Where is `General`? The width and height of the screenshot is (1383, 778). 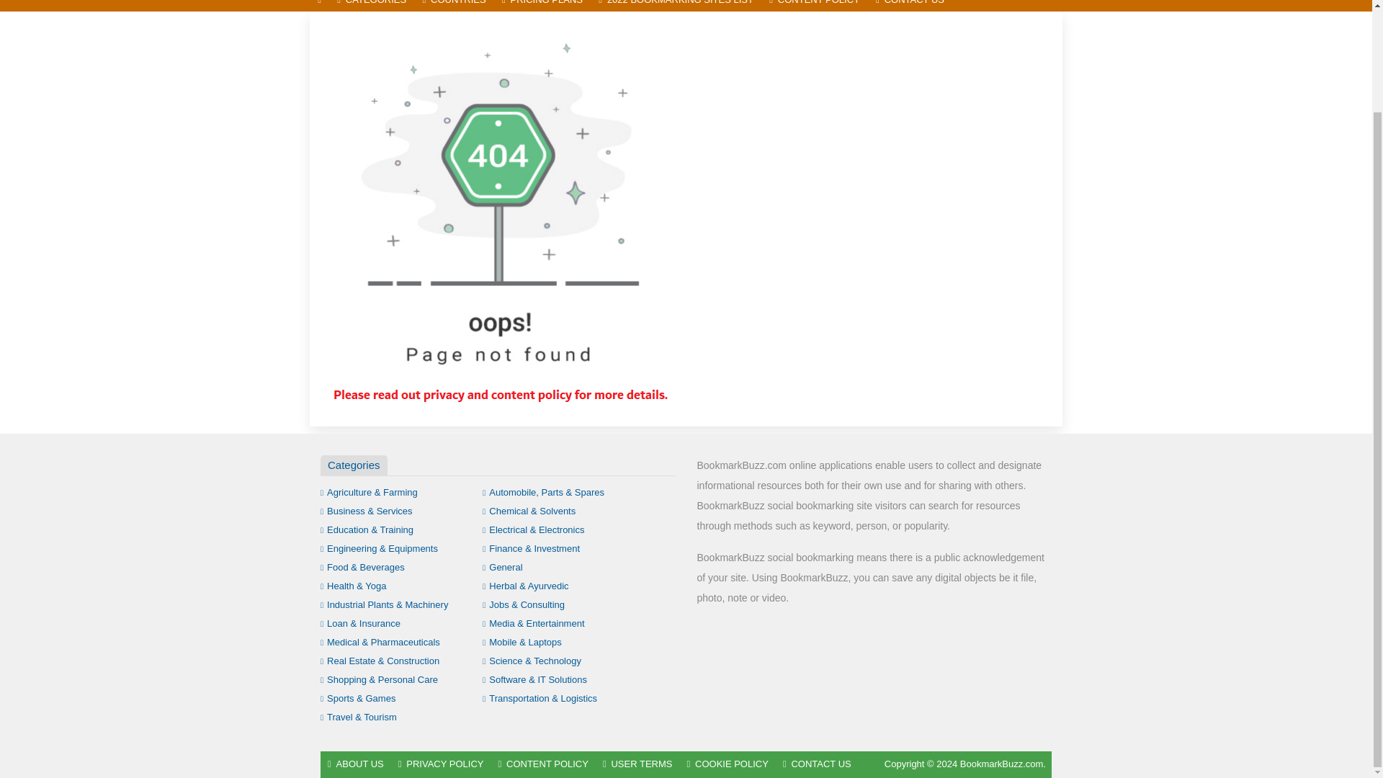 General is located at coordinates (503, 566).